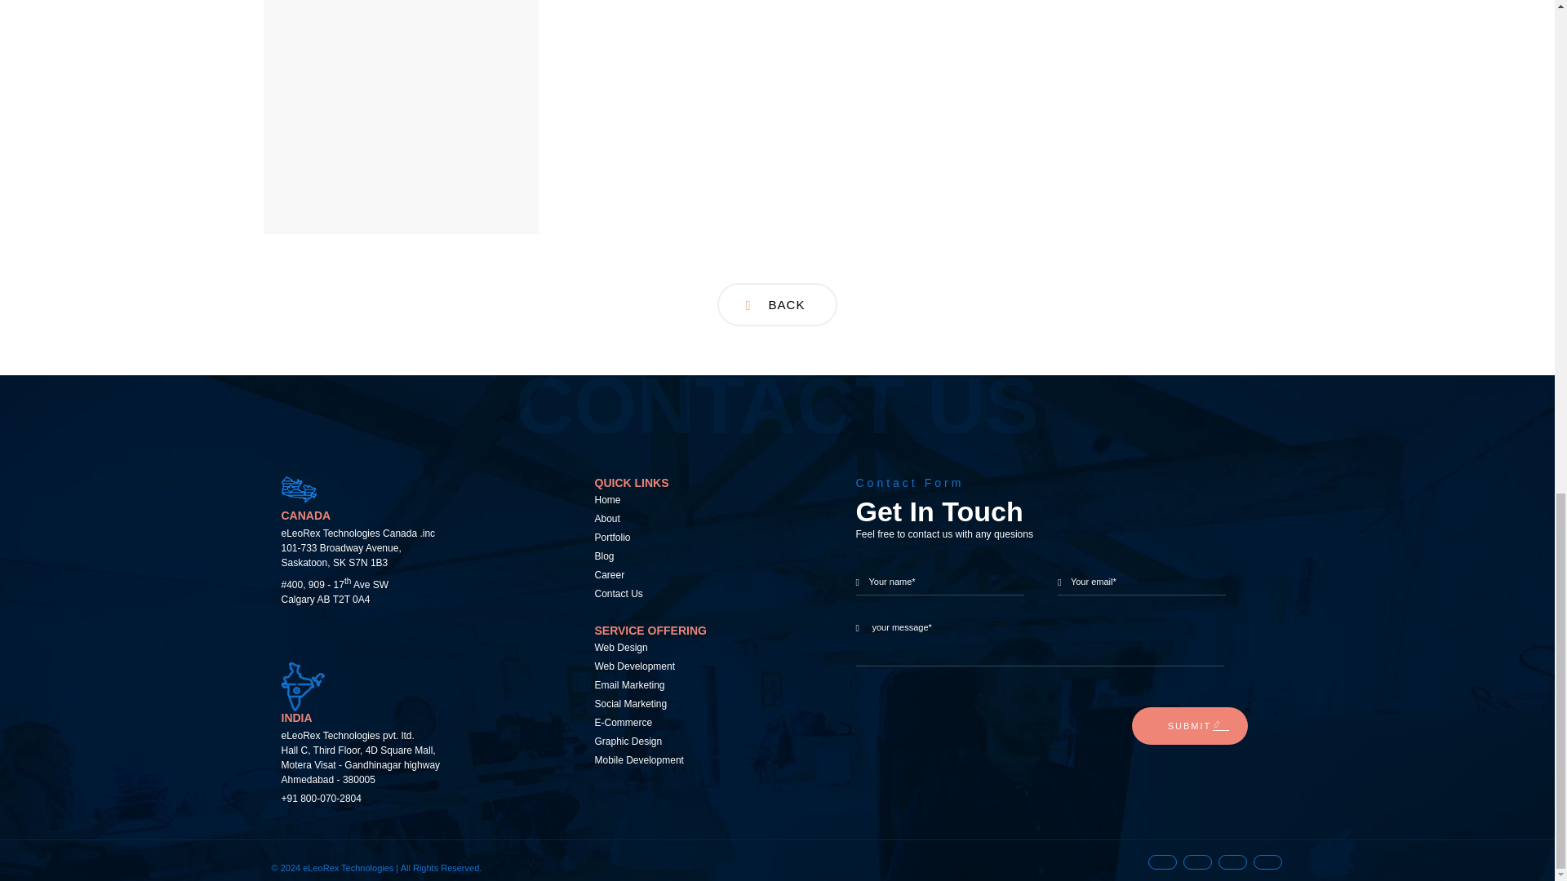  Describe the element at coordinates (698, 666) in the screenshot. I see `Web Development` at that location.